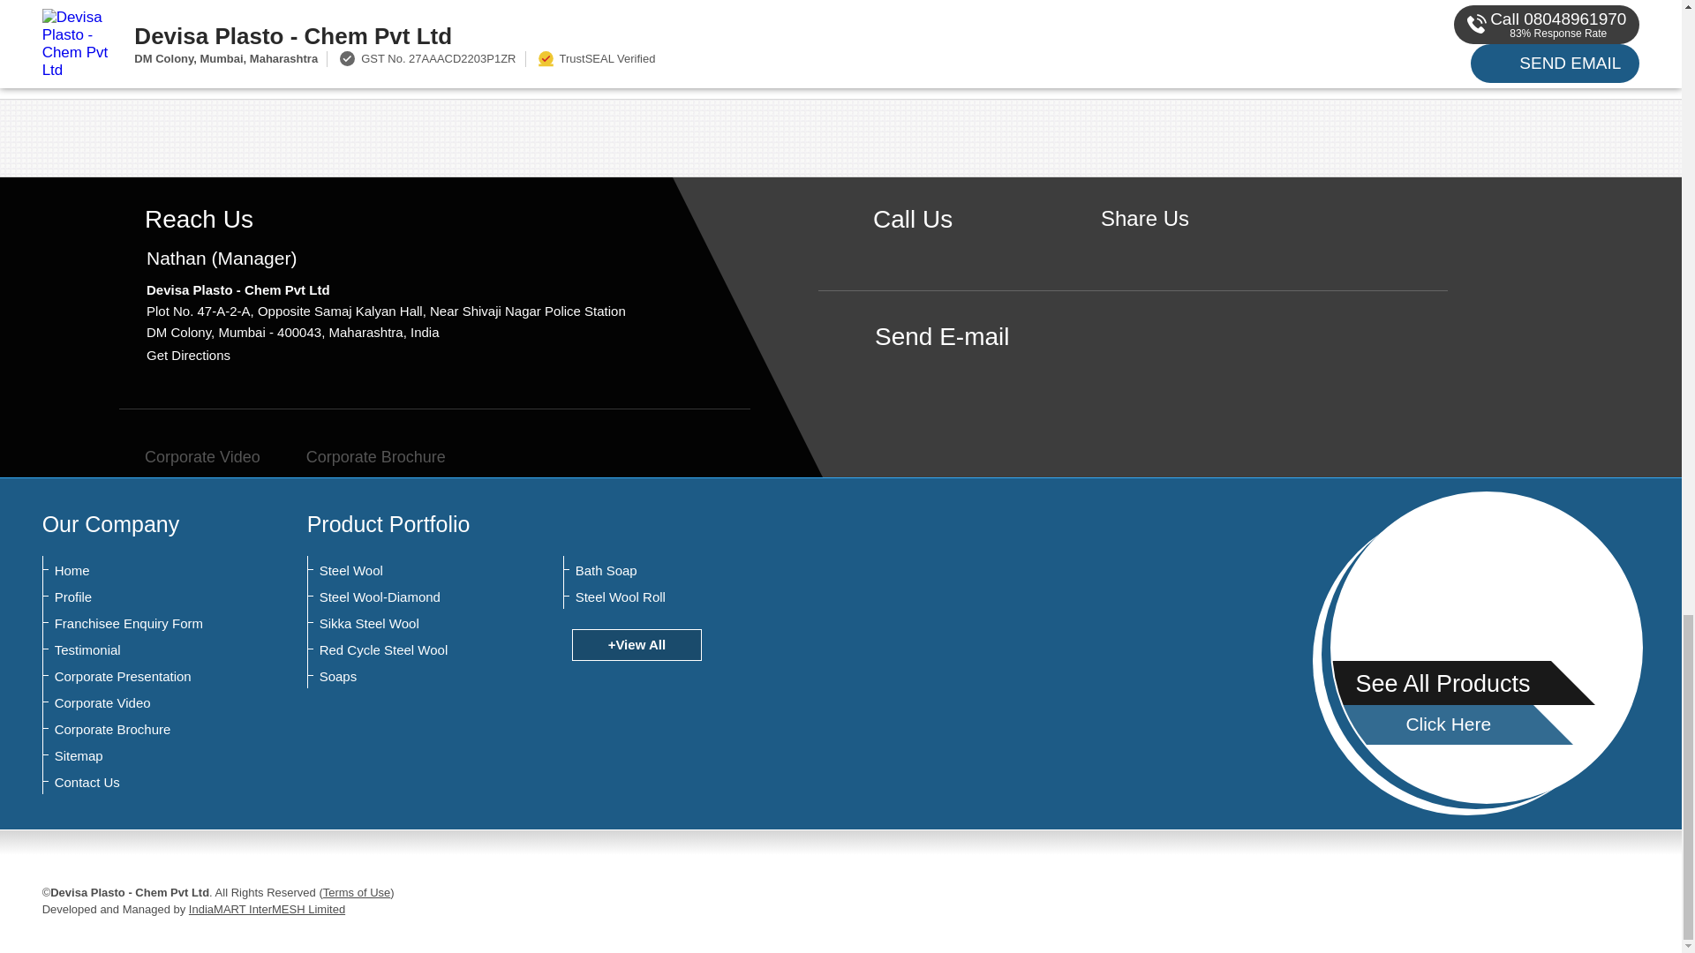 The height and width of the screenshot is (953, 1695). What do you see at coordinates (1199, 249) in the screenshot?
I see `LinkedIn` at bounding box center [1199, 249].